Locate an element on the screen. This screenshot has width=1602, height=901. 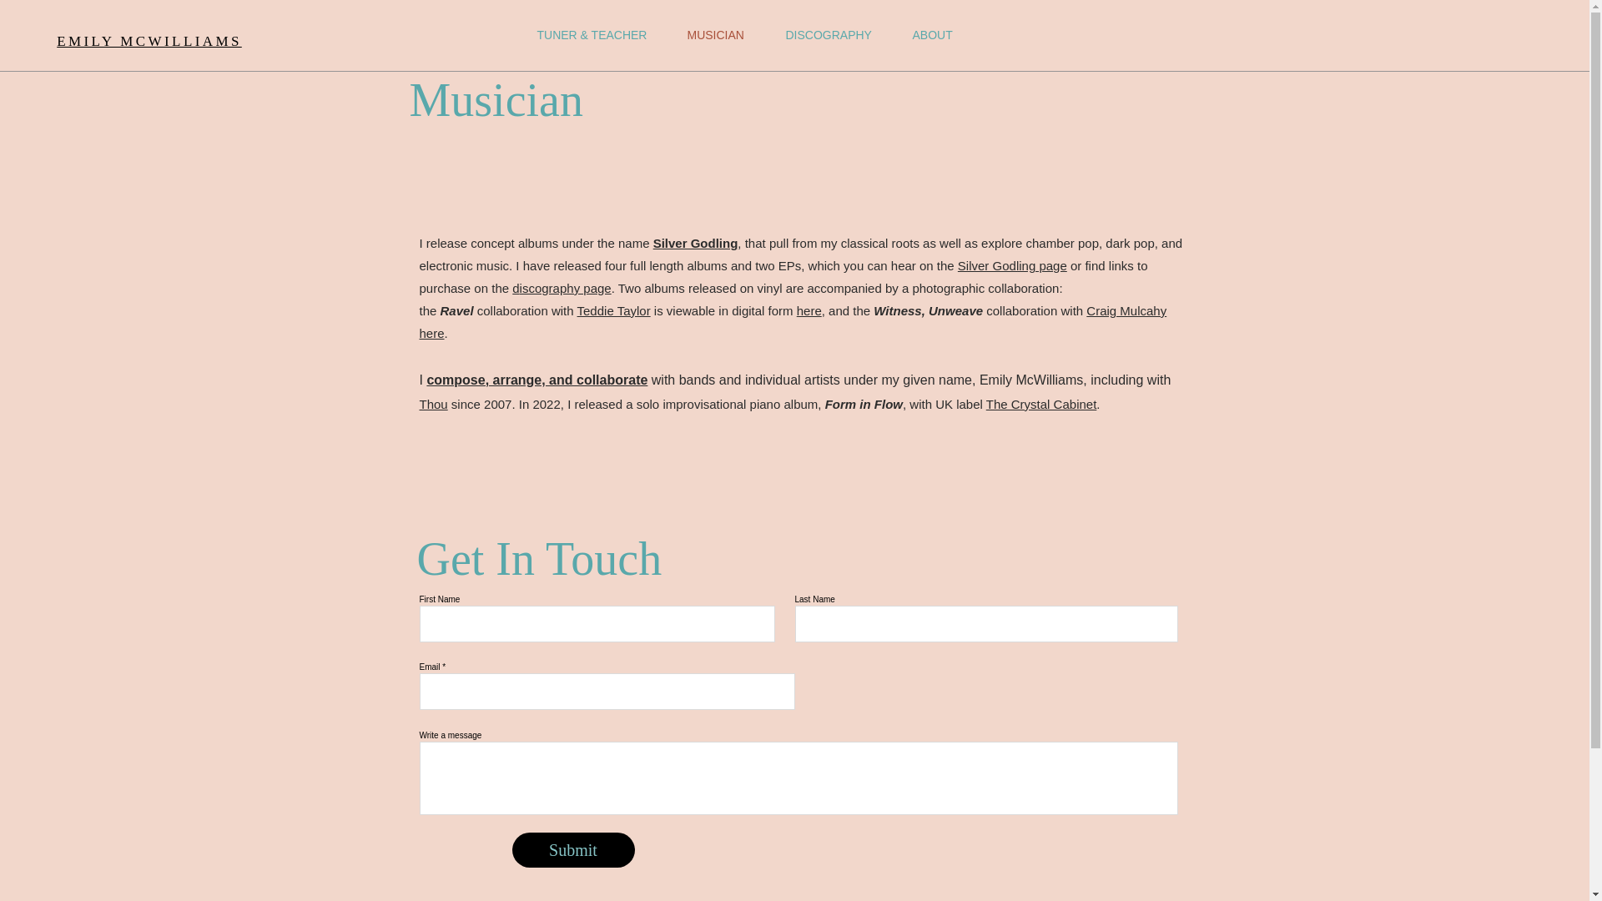
Submit is located at coordinates (573, 849).